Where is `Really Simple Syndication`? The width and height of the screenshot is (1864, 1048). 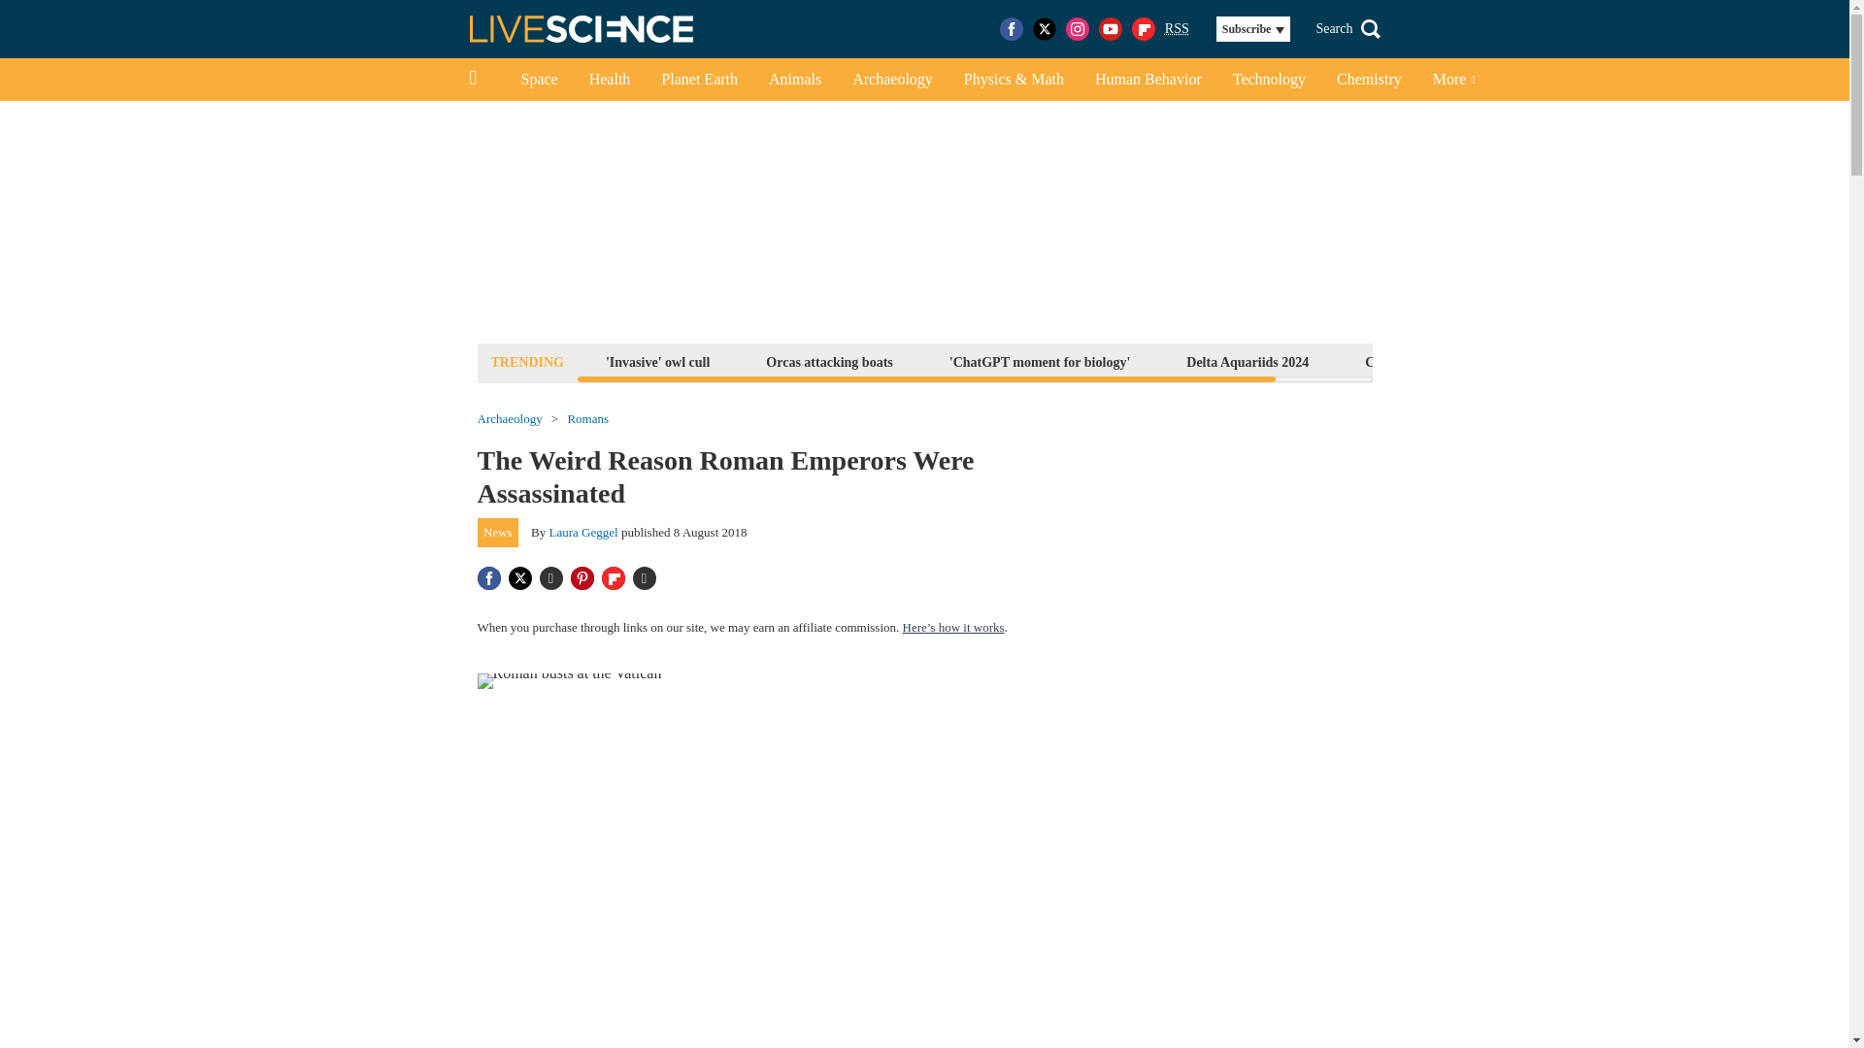 Really Simple Syndication is located at coordinates (1177, 27).